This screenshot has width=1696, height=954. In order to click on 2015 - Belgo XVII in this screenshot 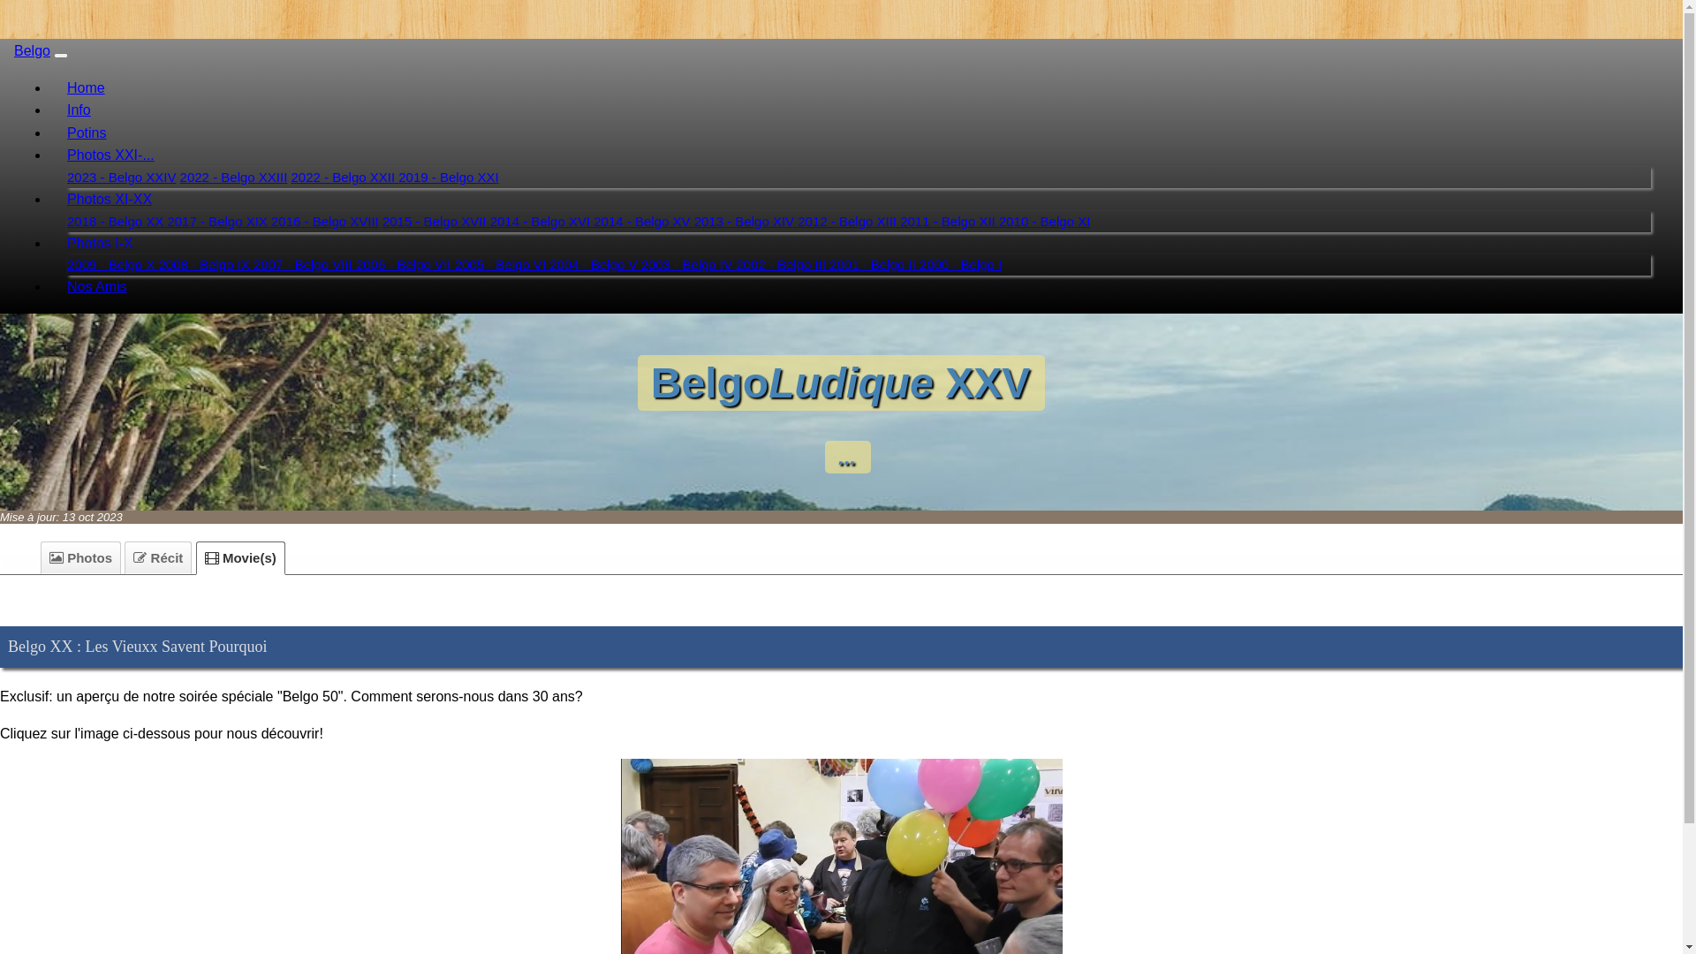, I will do `click(436, 221)`.